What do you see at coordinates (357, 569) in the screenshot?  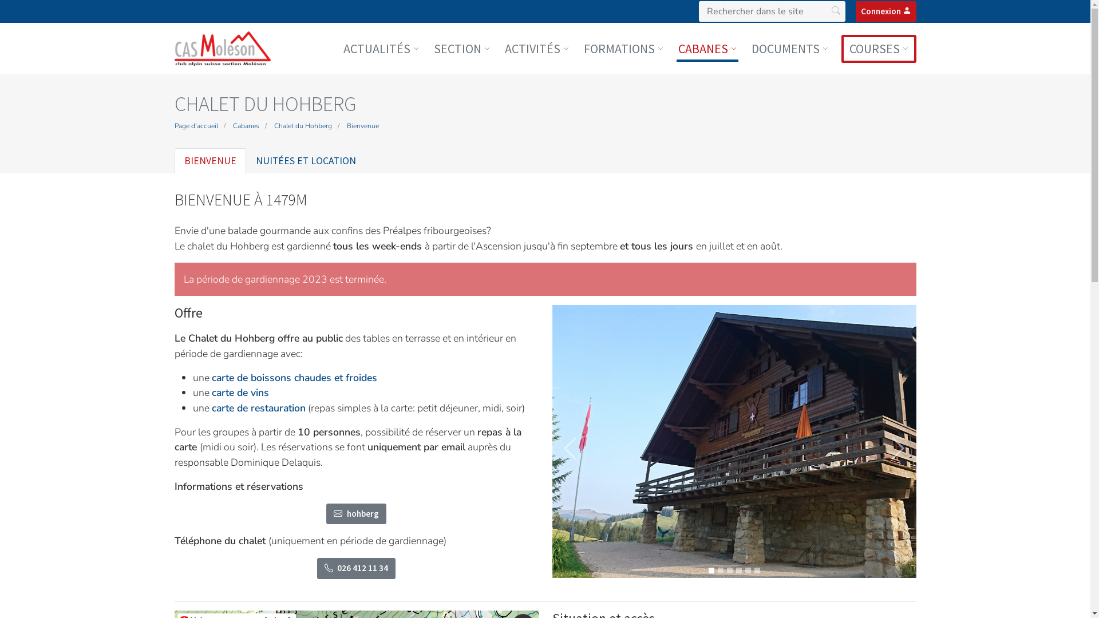 I see `026 412 11 34` at bounding box center [357, 569].